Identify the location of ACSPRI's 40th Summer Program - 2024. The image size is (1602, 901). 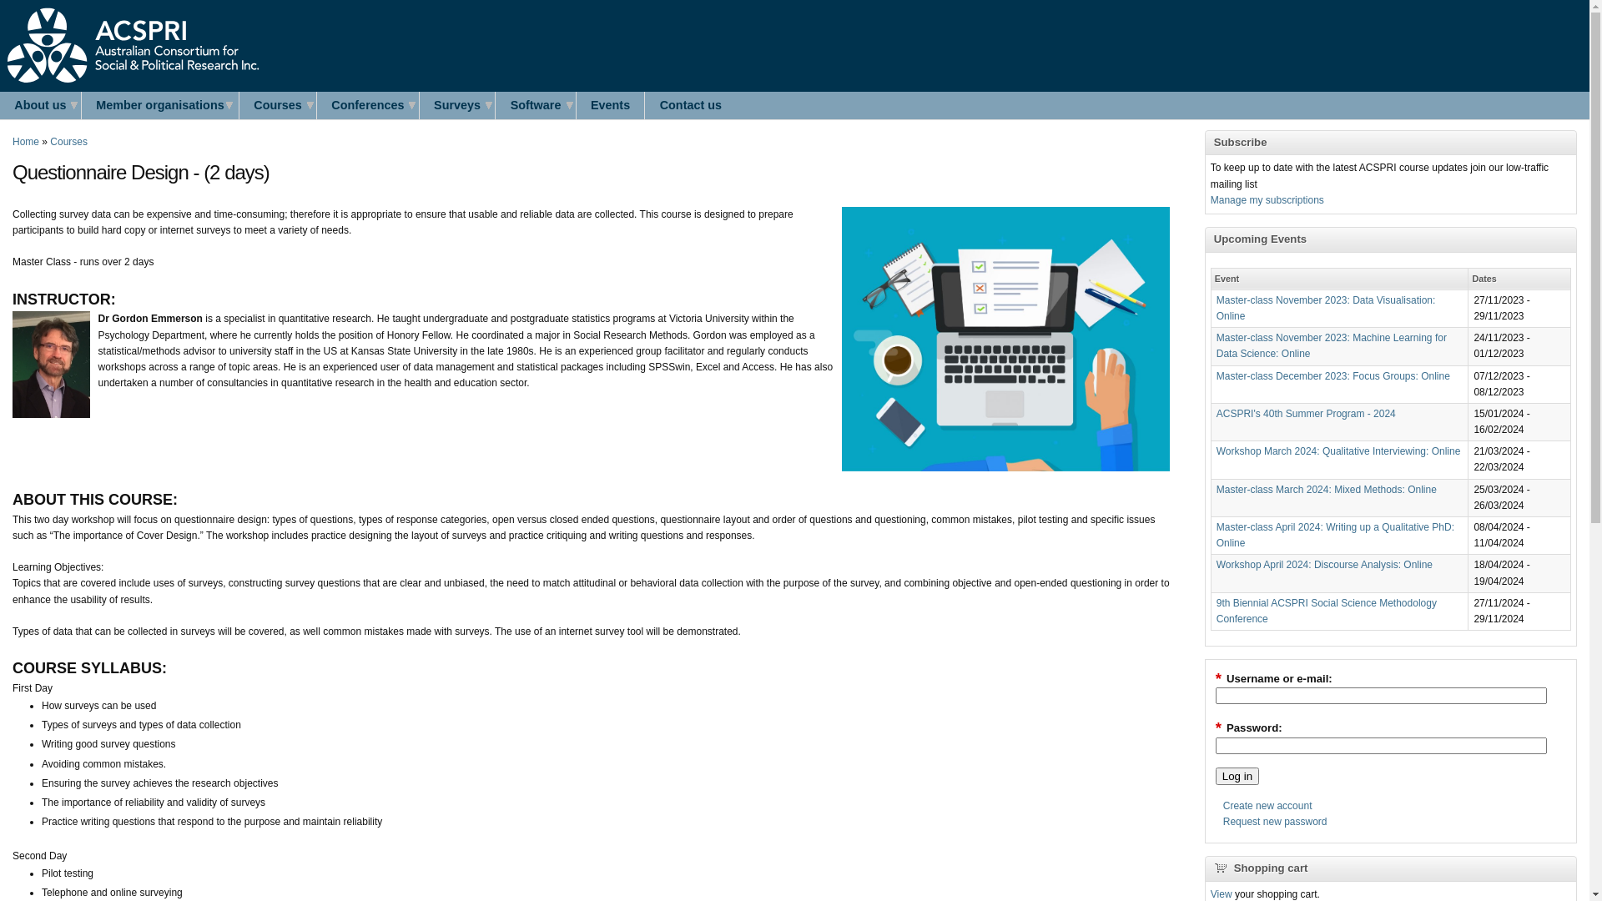
(1307, 414).